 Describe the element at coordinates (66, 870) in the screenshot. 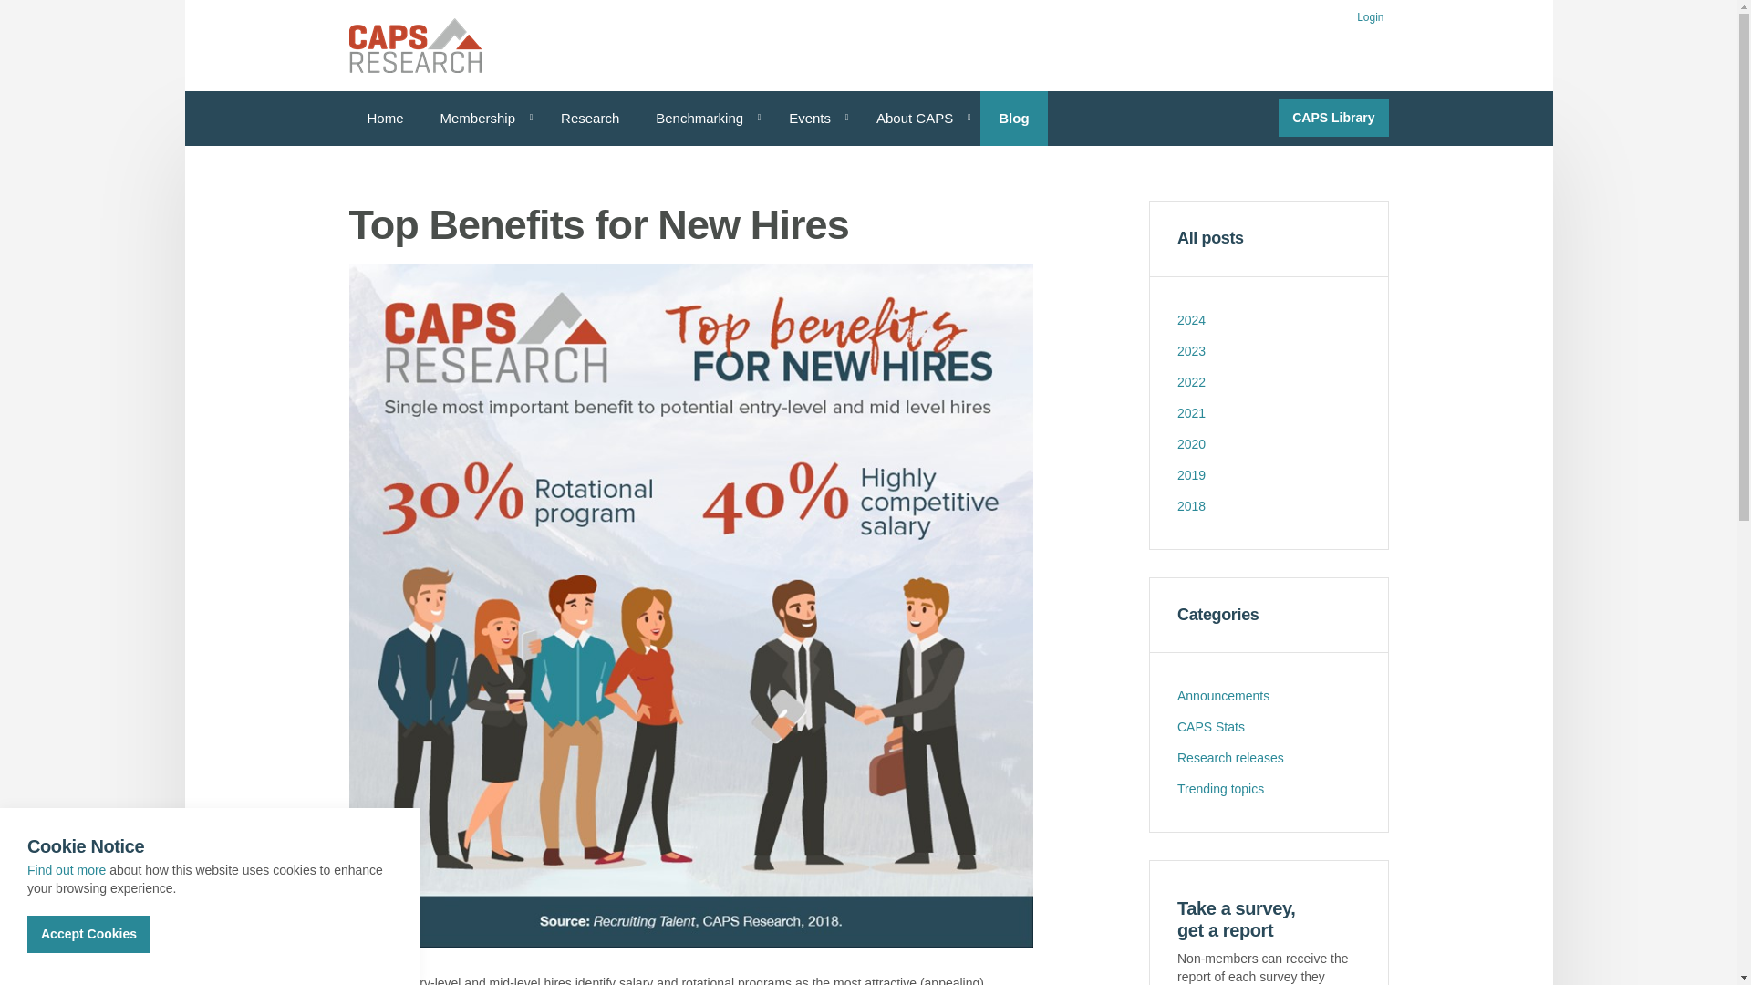

I see `Privacy Policy` at that location.